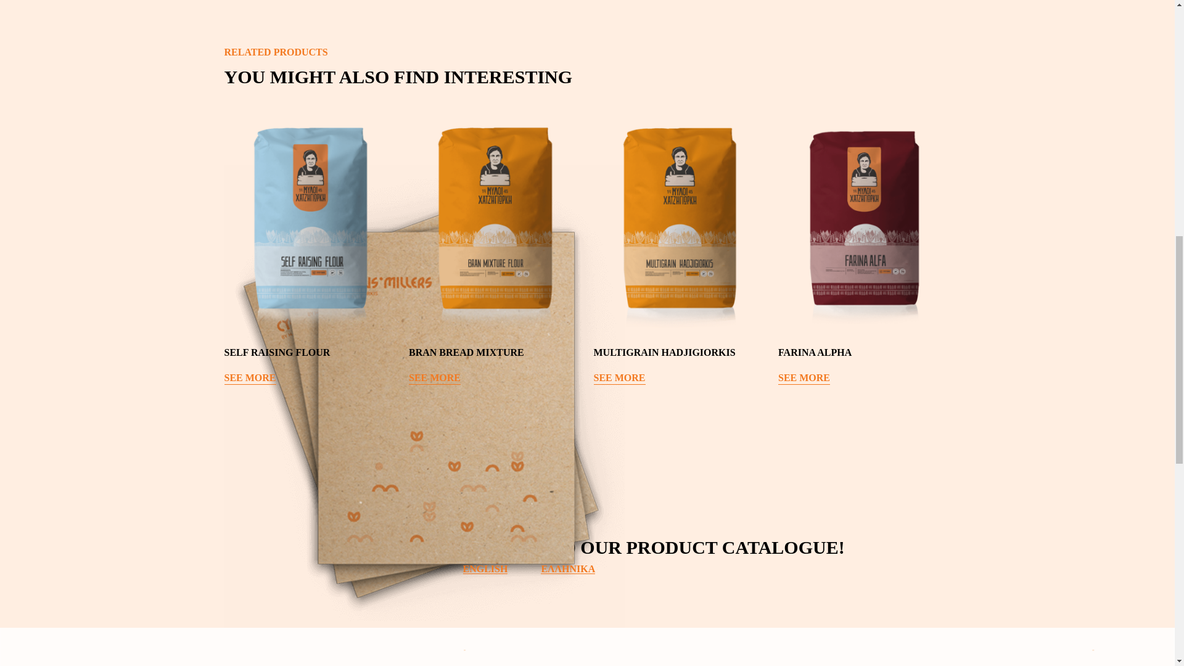 Image resolution: width=1184 pixels, height=666 pixels. I want to click on SEE MORE, so click(804, 378).